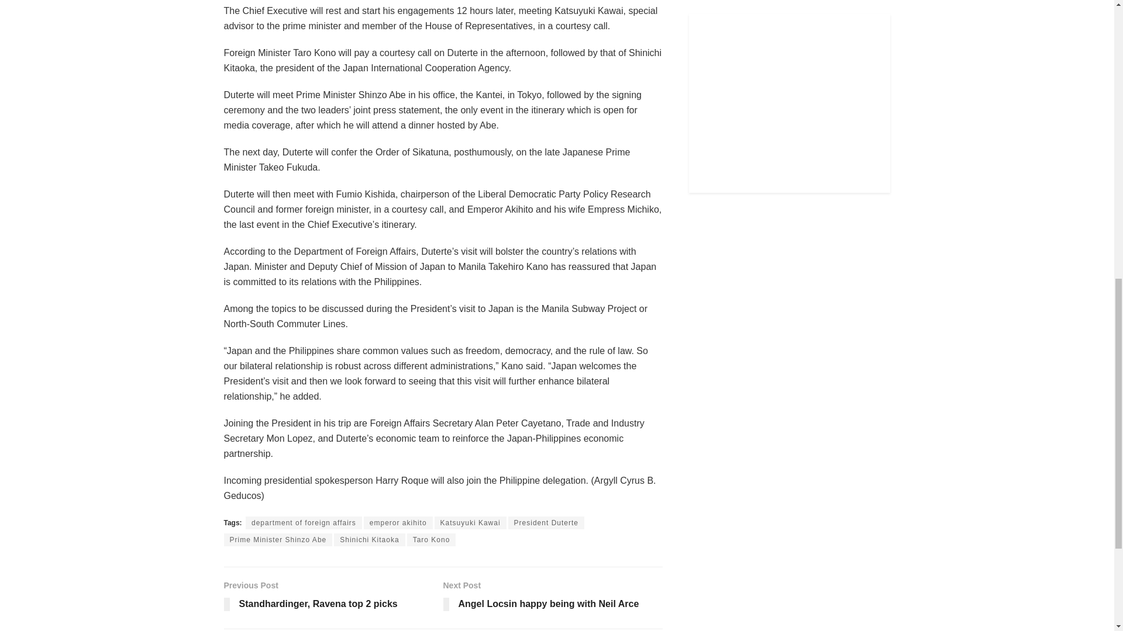 Image resolution: width=1123 pixels, height=631 pixels. I want to click on Taro Kono, so click(368, 540).